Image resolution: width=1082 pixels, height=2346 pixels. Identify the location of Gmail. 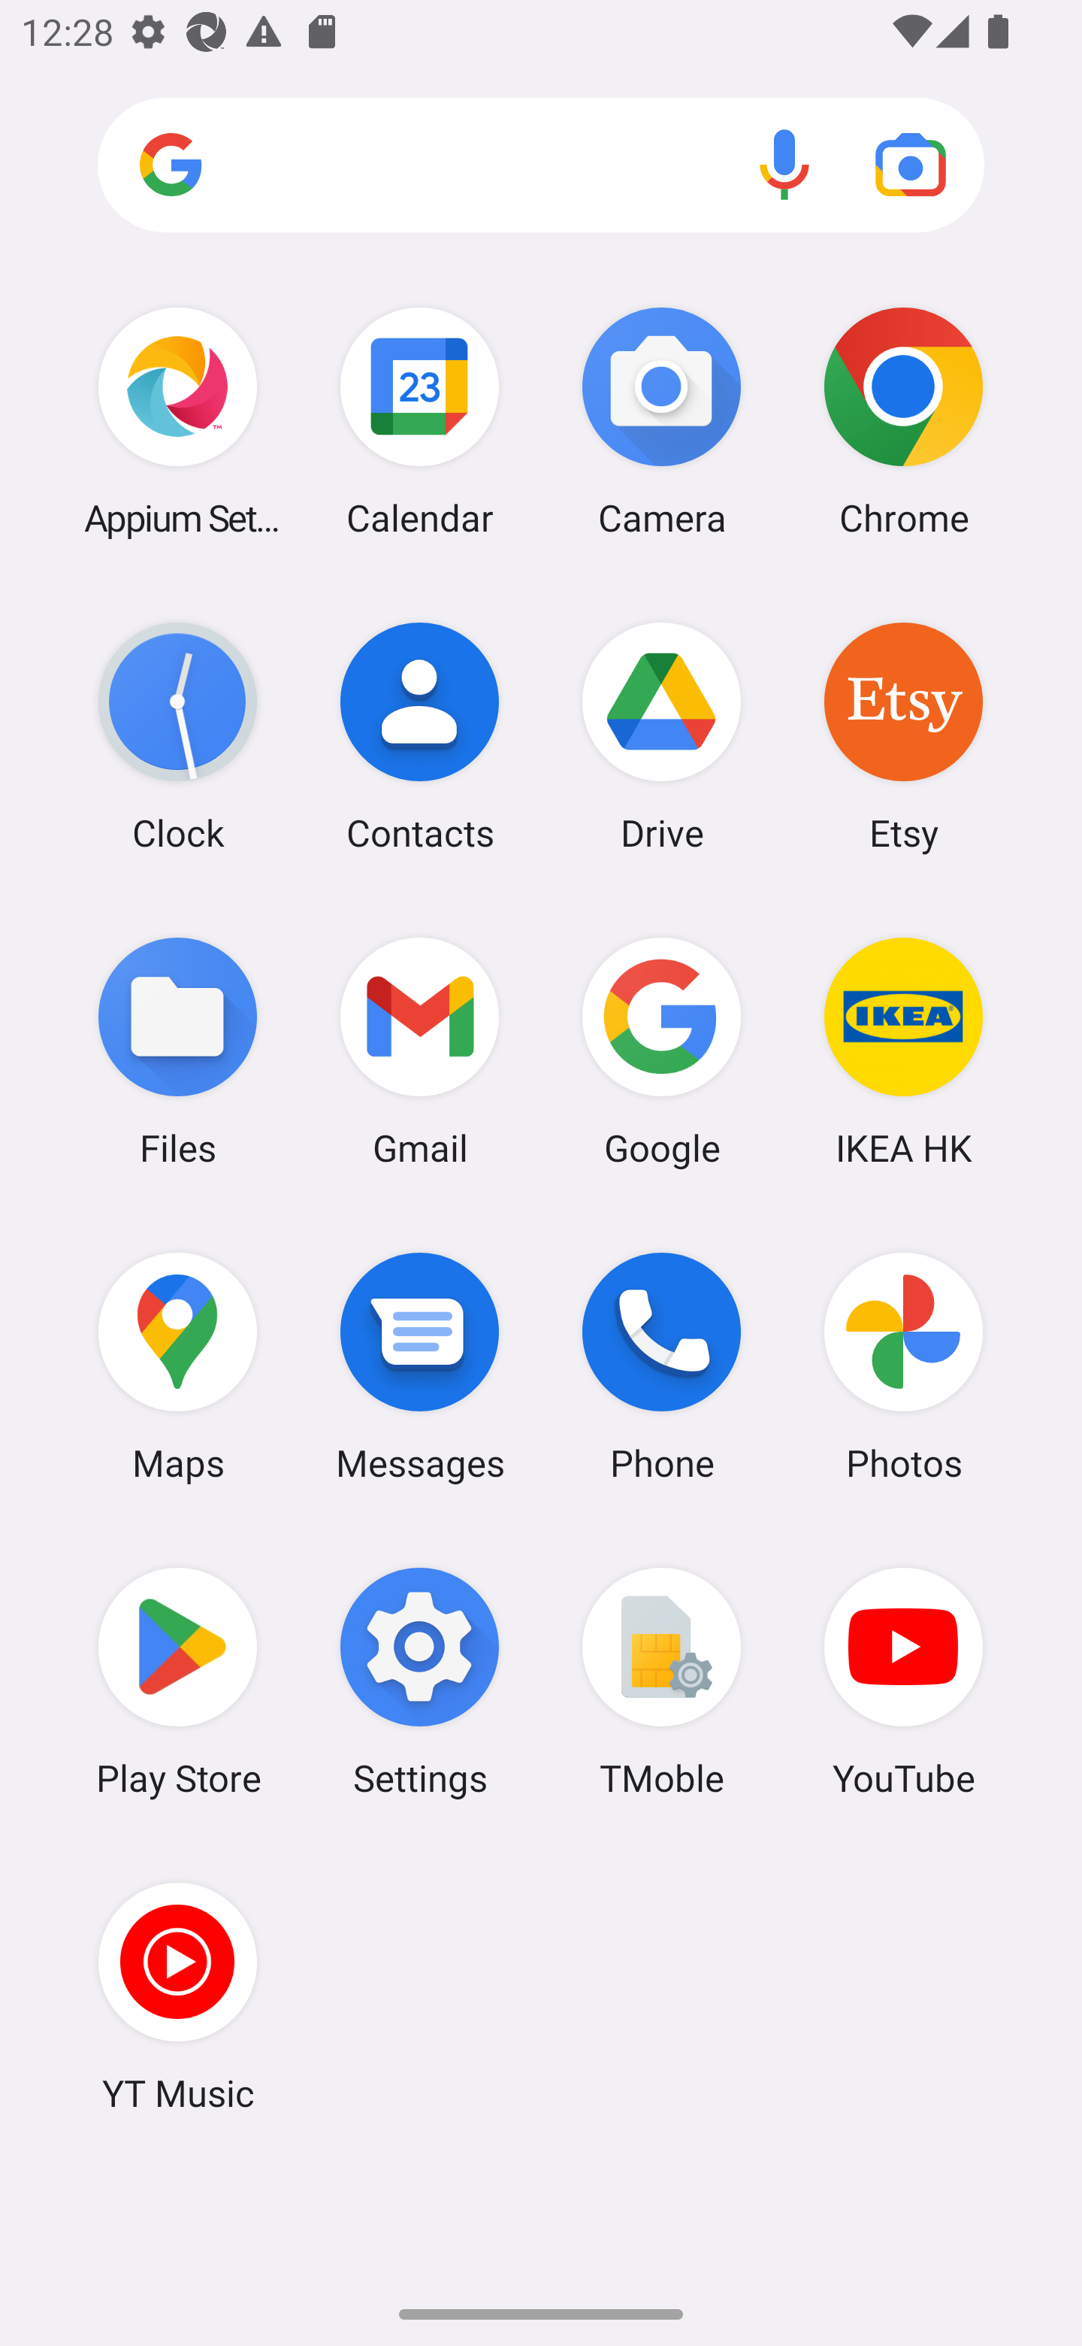
(419, 1050).